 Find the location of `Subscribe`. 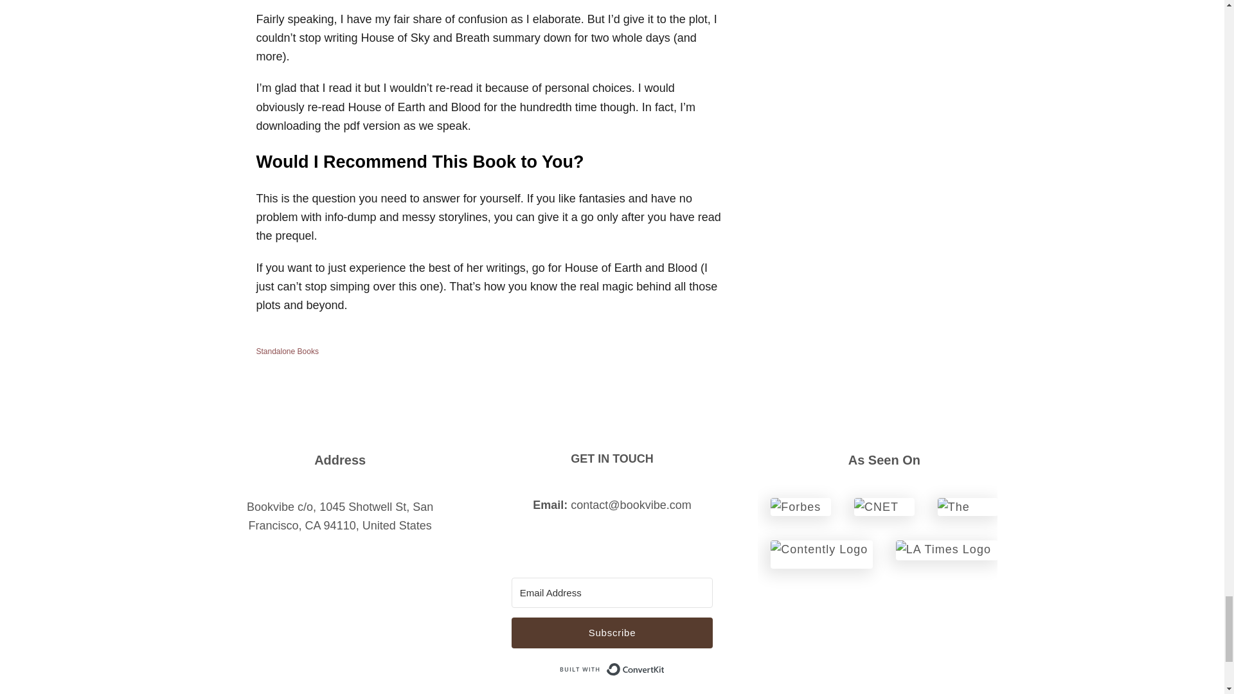

Subscribe is located at coordinates (612, 632).